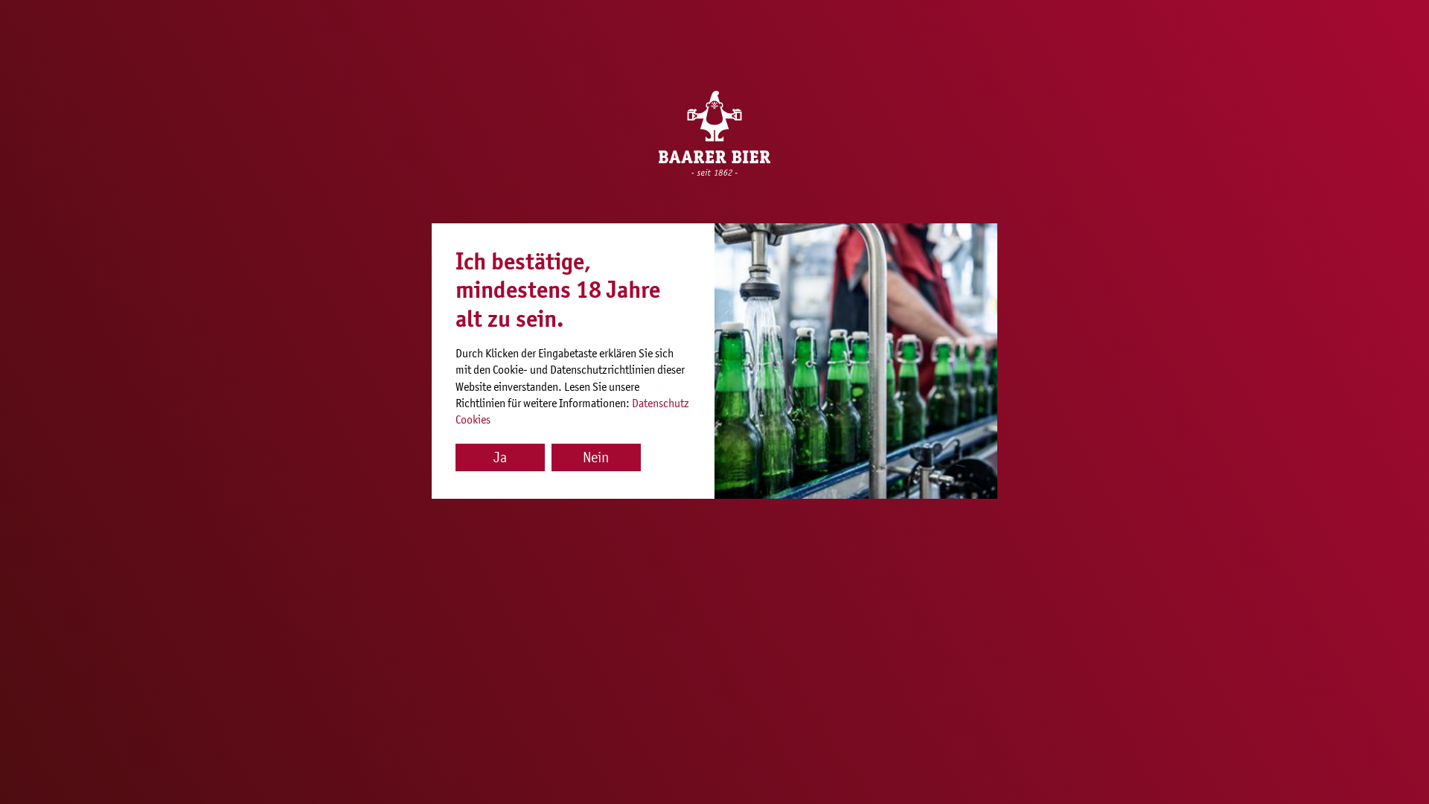 This screenshot has width=1429, height=804. Describe the element at coordinates (572, 411) in the screenshot. I see `Datenschutz Cookies` at that location.